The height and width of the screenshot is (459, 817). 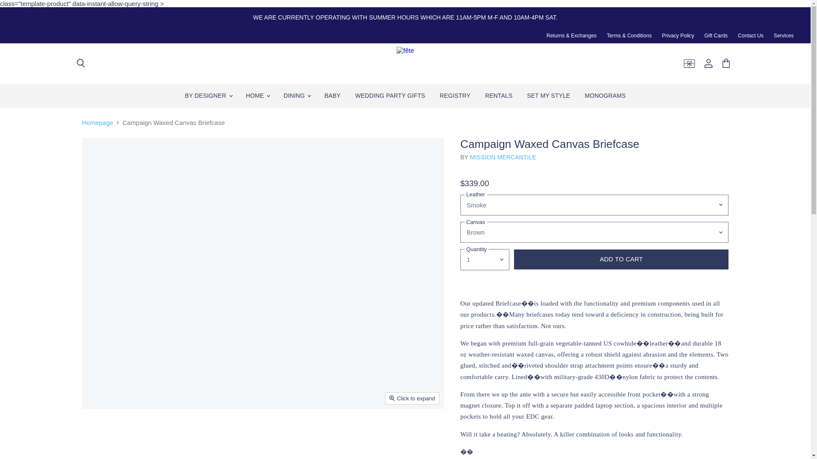 I want to click on Create Registry, so click(x=689, y=64).